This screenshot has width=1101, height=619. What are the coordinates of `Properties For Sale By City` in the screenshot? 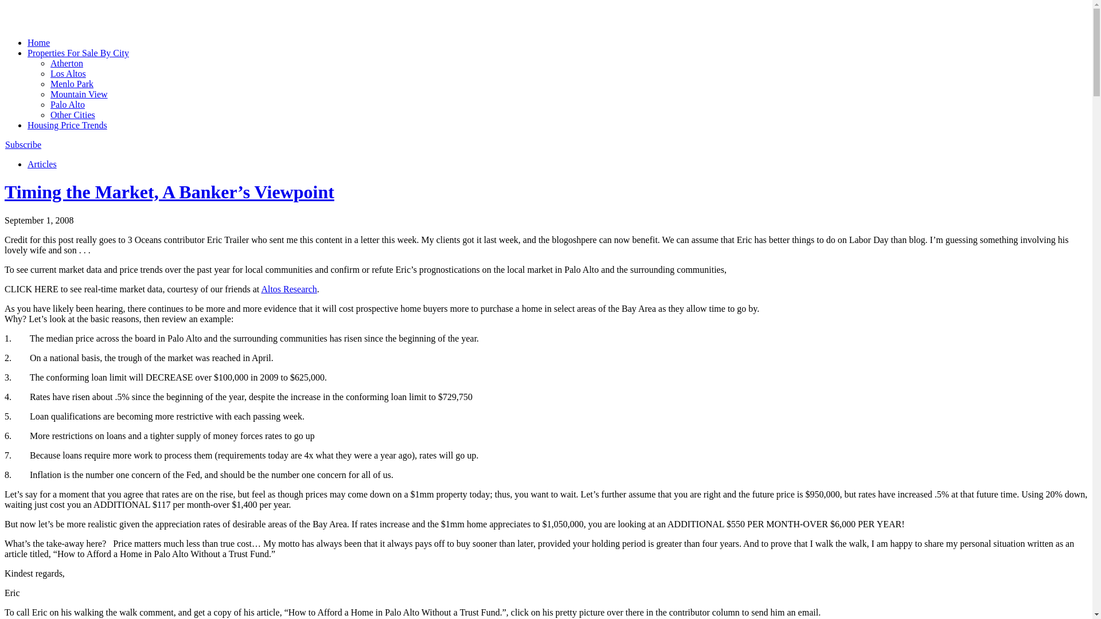 It's located at (78, 53).